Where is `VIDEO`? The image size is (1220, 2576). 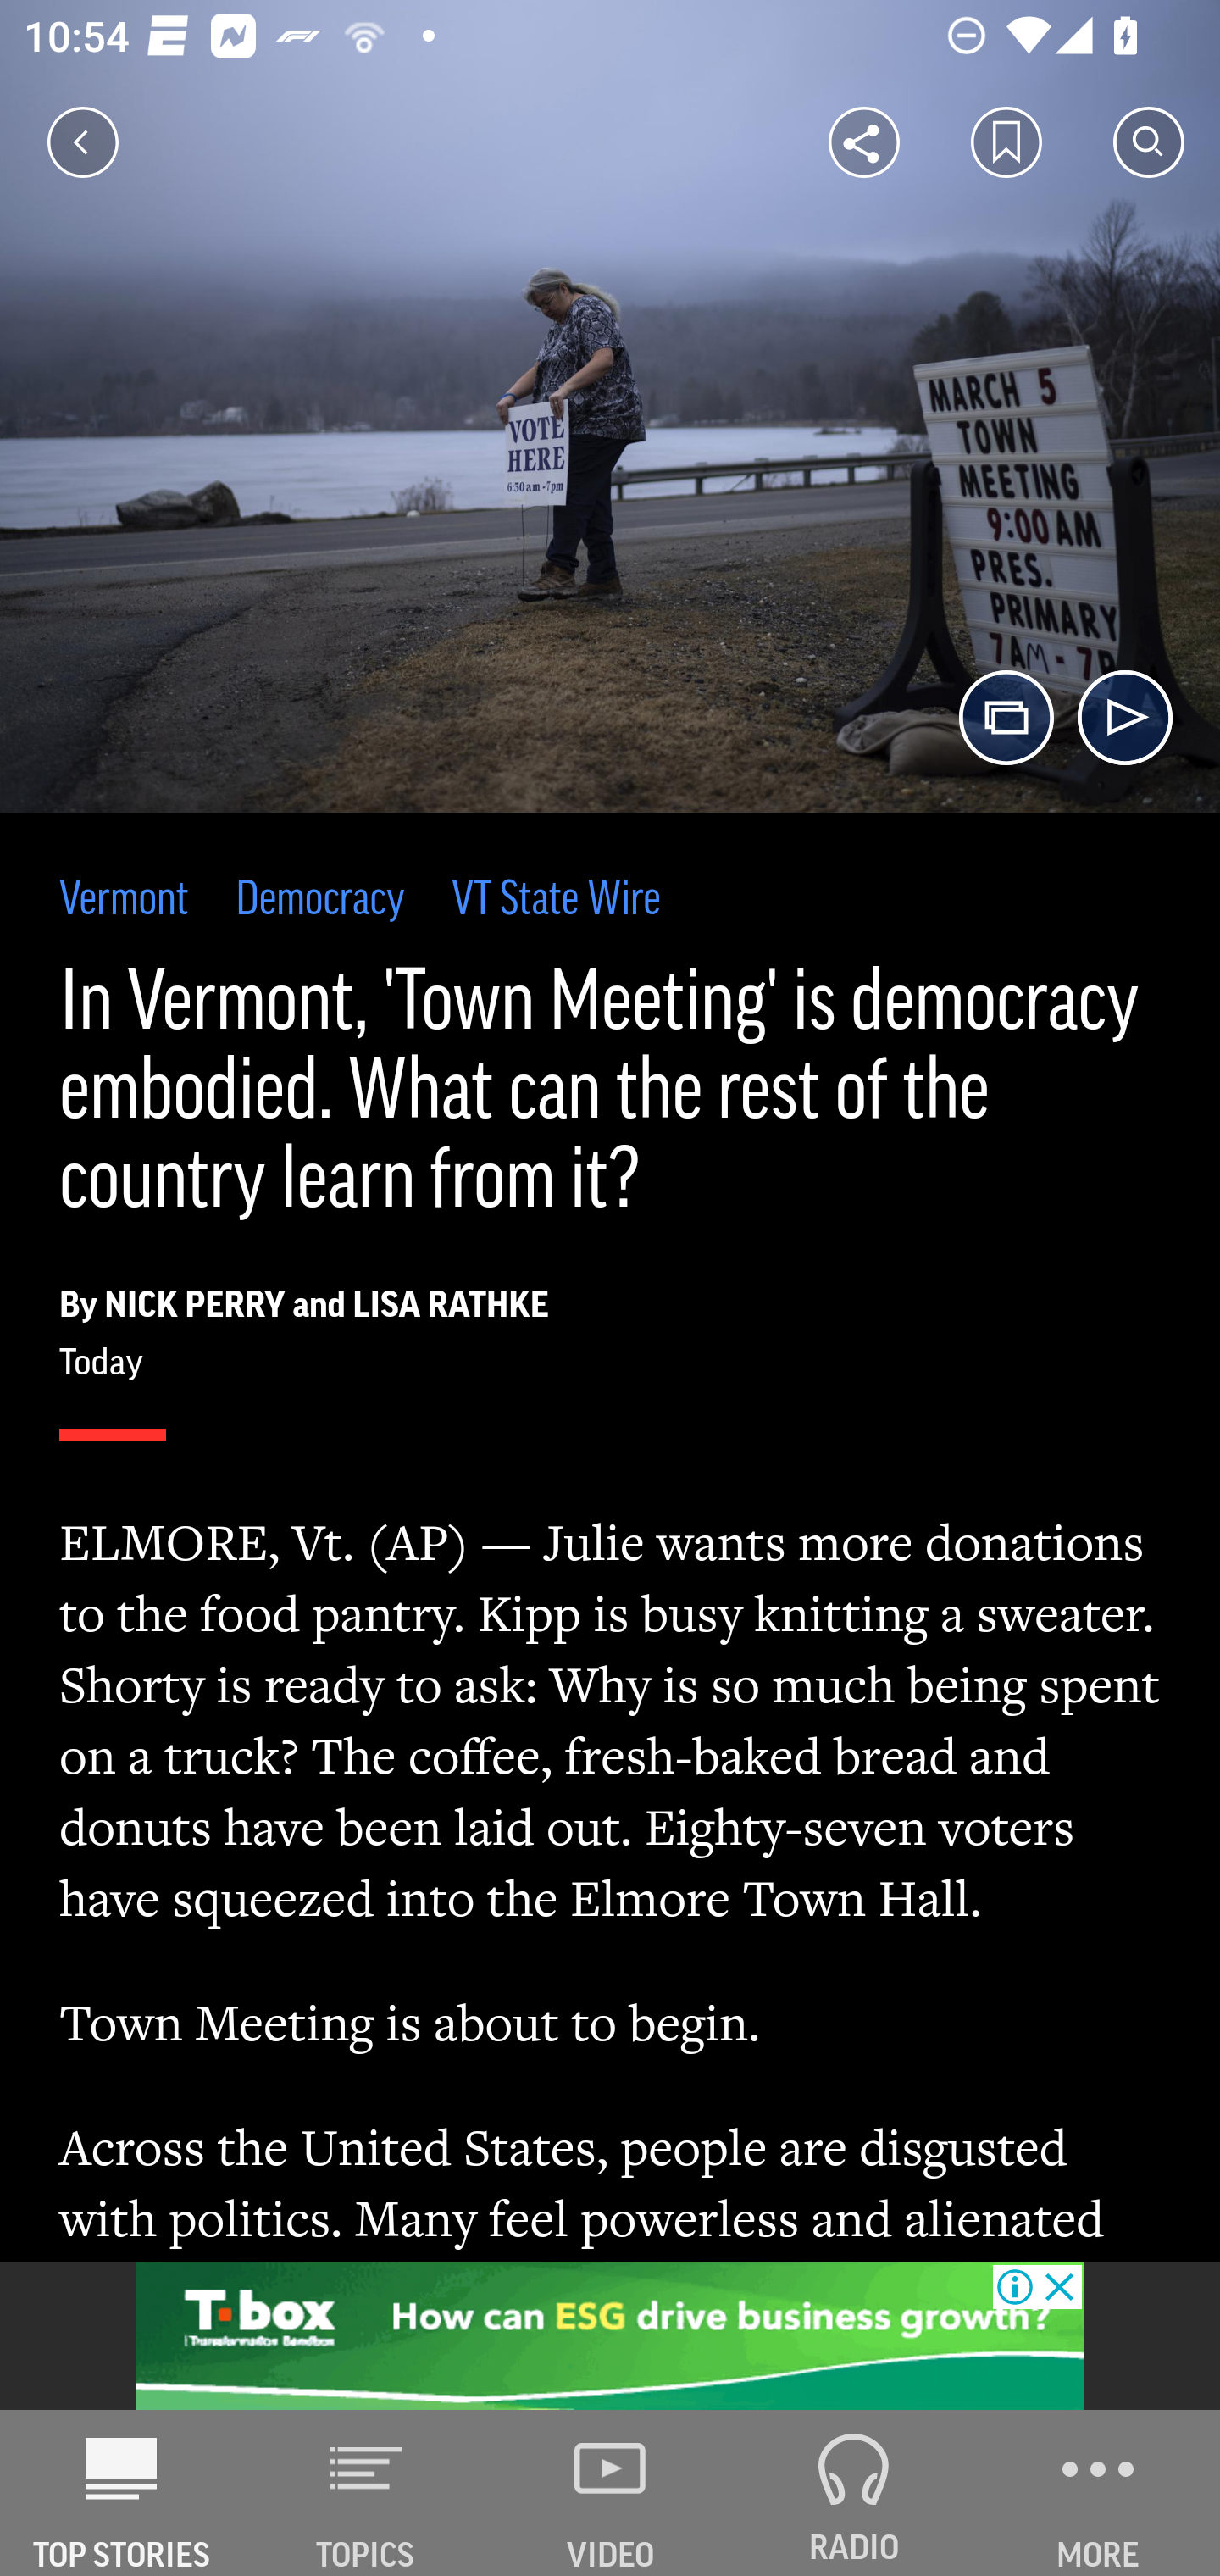
VIDEO is located at coordinates (610, 2493).